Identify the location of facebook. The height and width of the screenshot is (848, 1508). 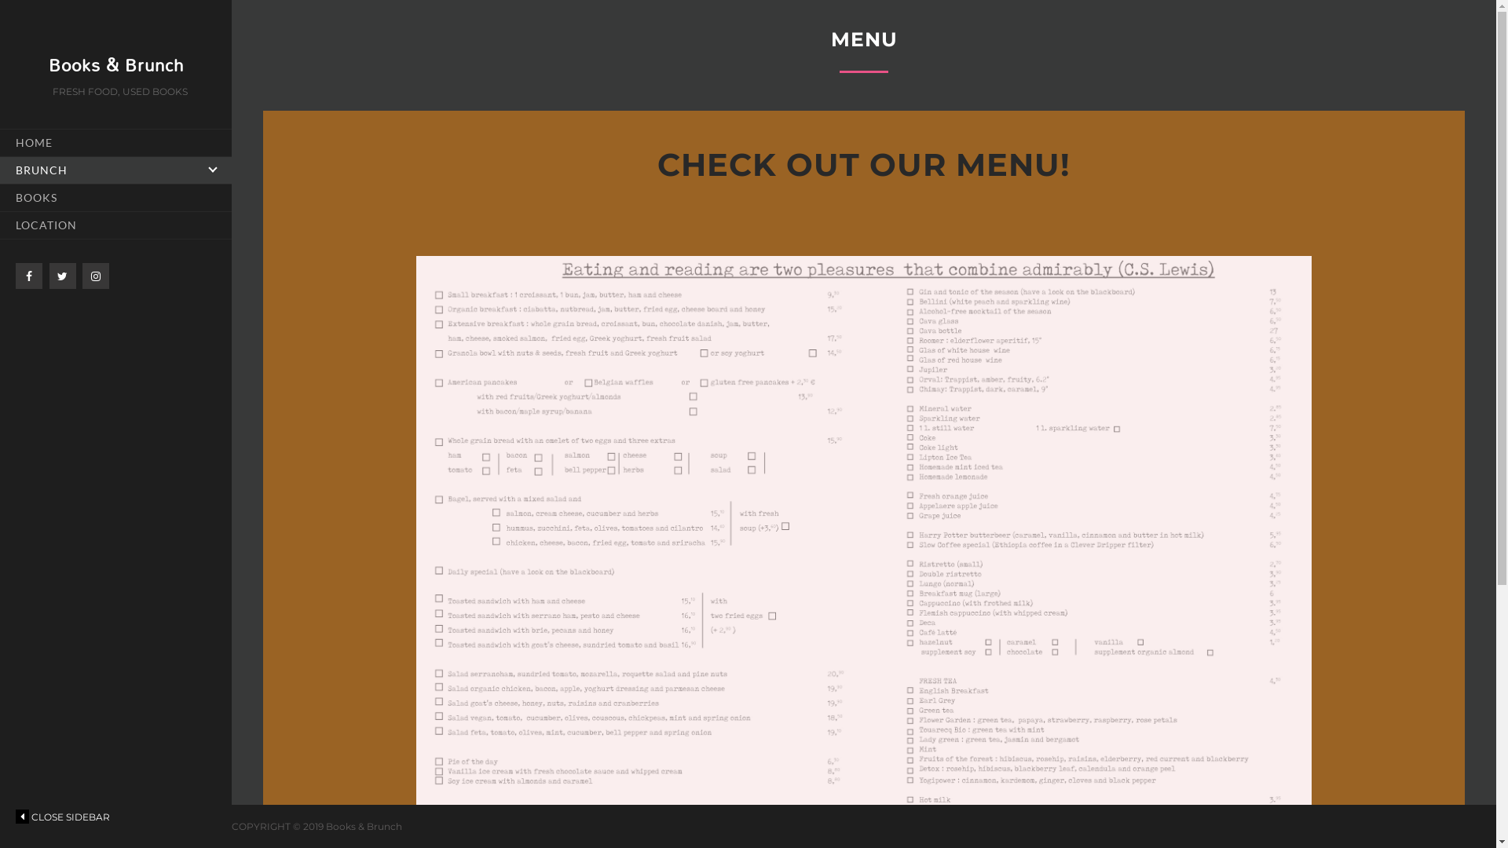
(29, 276).